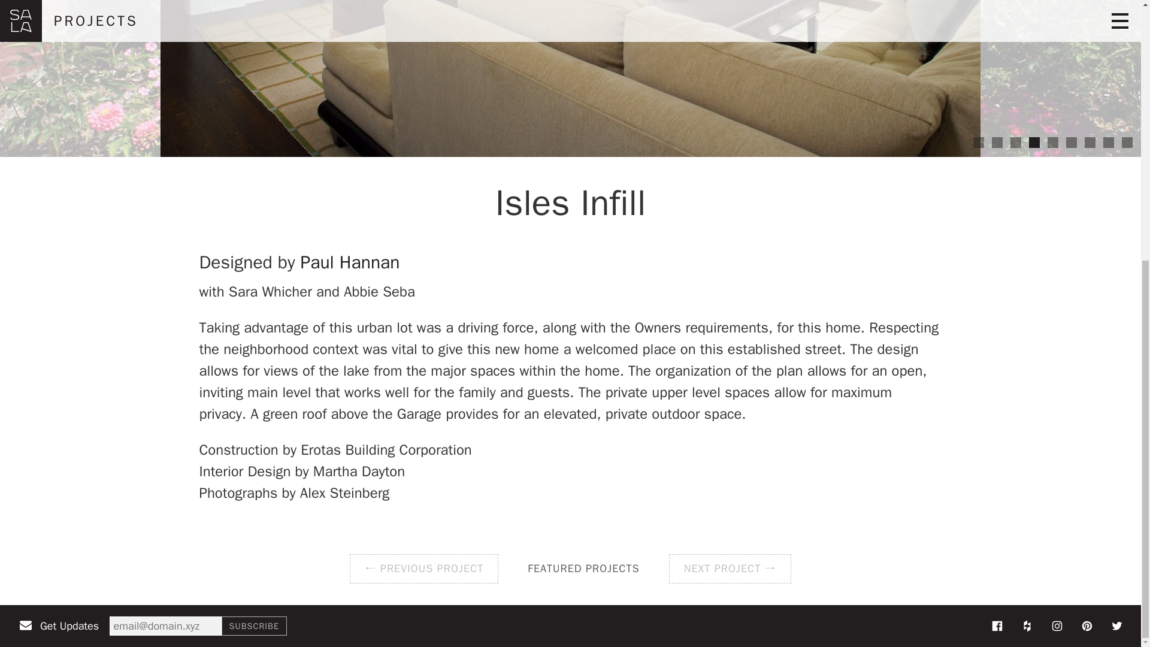 This screenshot has height=647, width=1150. I want to click on Paul Hannan, so click(350, 262).